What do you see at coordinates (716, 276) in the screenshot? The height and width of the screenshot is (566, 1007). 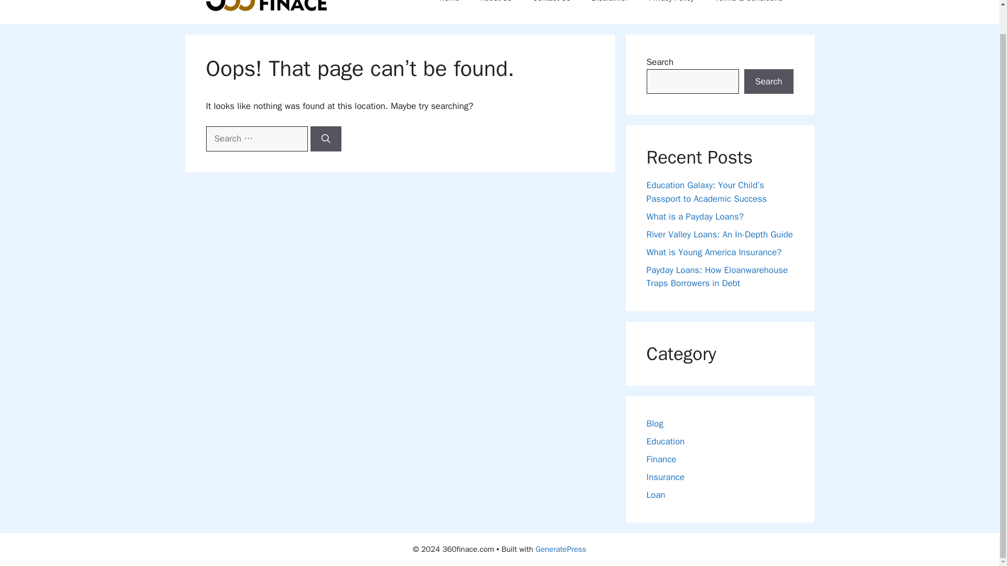 I see `Payday Loans: How Eloanwarehouse Traps Borrowers in Debt` at bounding box center [716, 276].